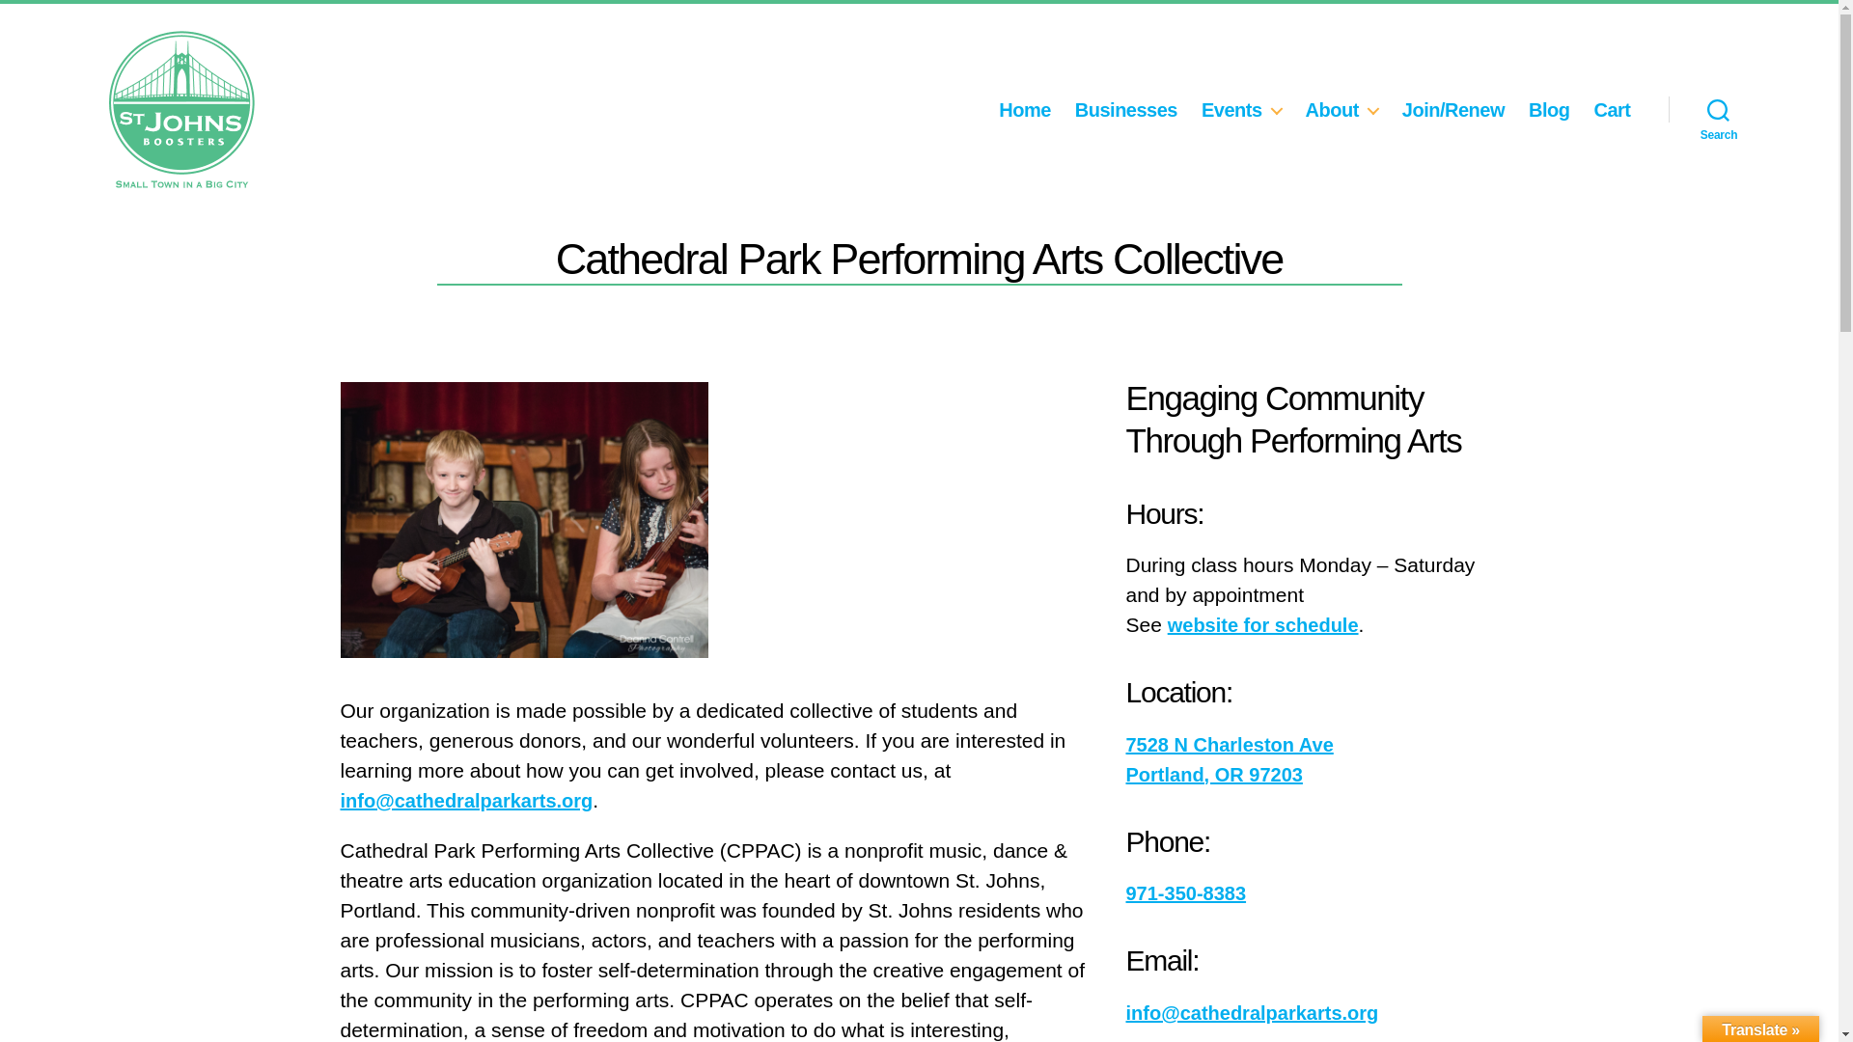 This screenshot has width=1853, height=1042. Describe the element at coordinates (1549, 110) in the screenshot. I see `Blog` at that location.